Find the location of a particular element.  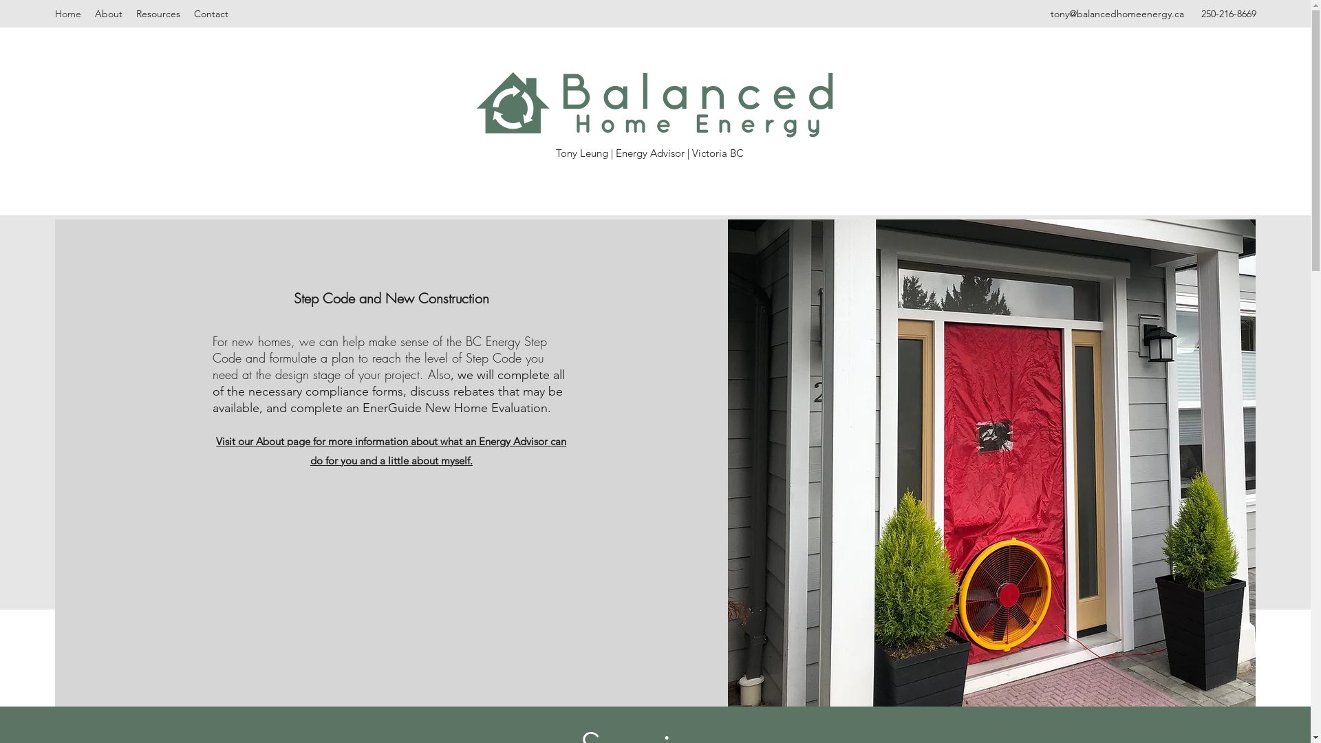

Resources is located at coordinates (158, 14).